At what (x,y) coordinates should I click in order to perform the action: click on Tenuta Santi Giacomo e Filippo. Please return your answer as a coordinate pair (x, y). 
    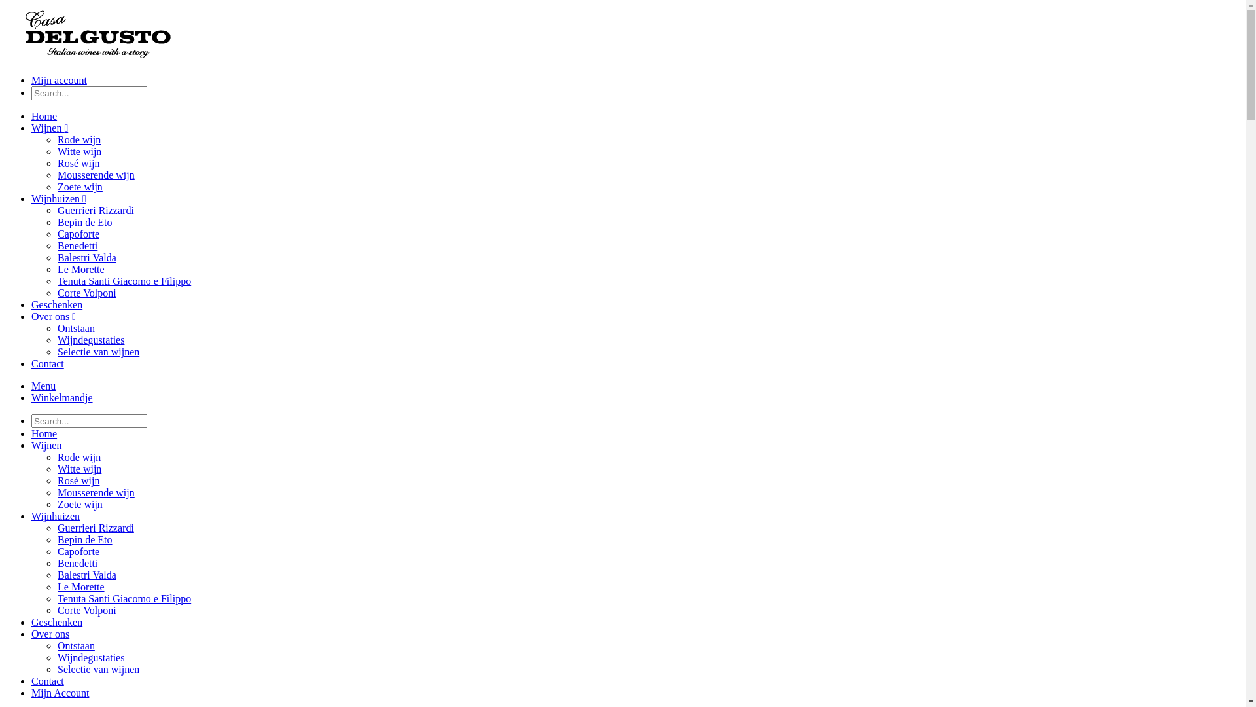
    Looking at the image, I should click on (124, 598).